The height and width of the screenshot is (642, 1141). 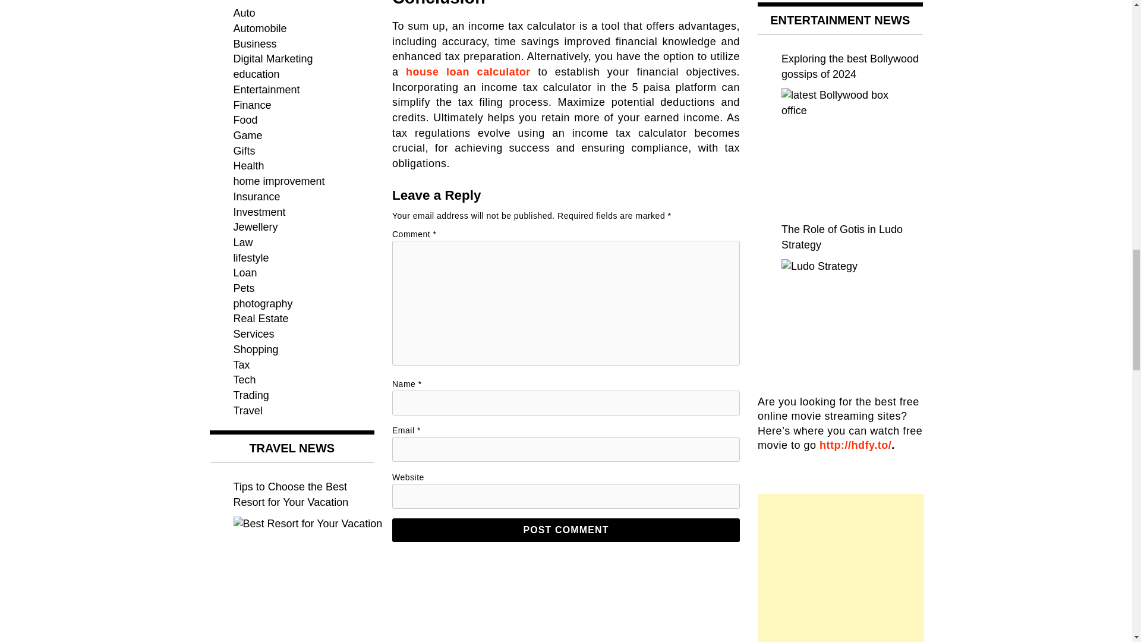 I want to click on Game, so click(x=247, y=136).